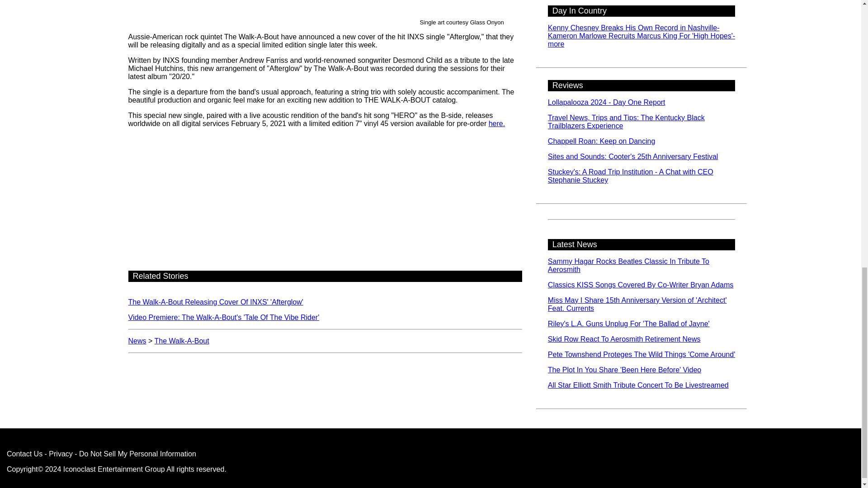 Image resolution: width=868 pixels, height=488 pixels. What do you see at coordinates (182, 341) in the screenshot?
I see `The Walk-A-Bout` at bounding box center [182, 341].